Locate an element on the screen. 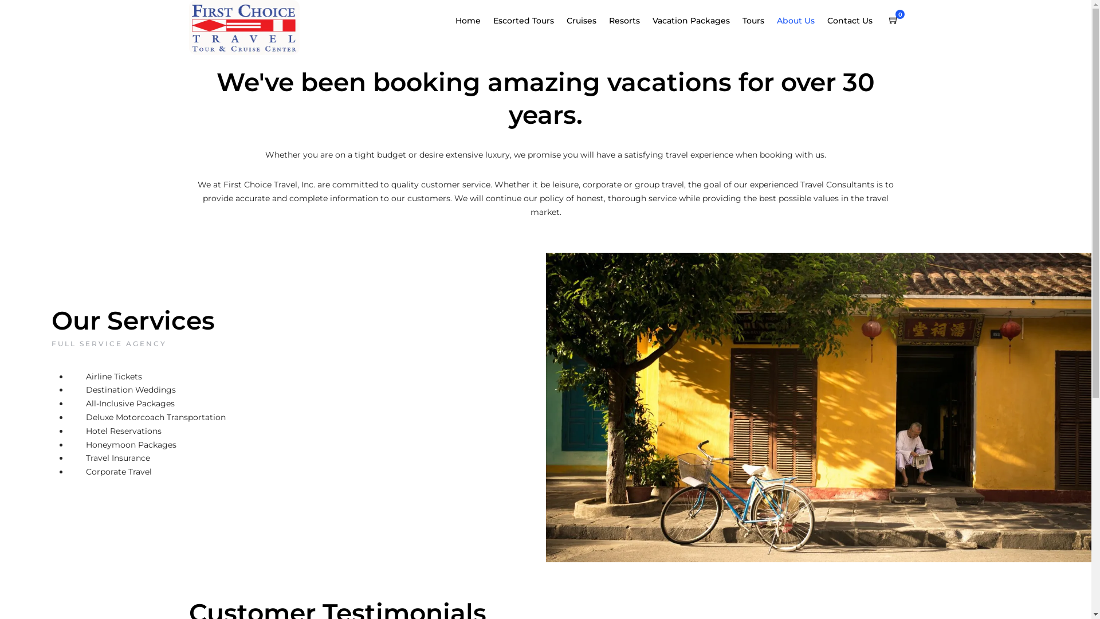 This screenshot has width=1100, height=619. Vacation Packages is located at coordinates (696, 21).